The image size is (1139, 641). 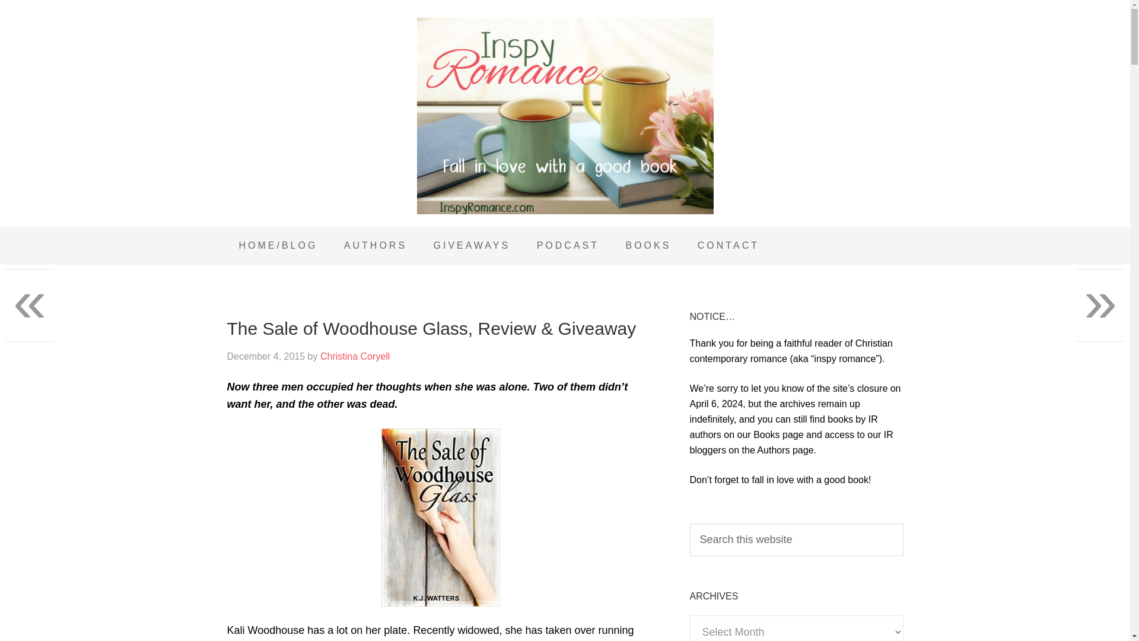 What do you see at coordinates (648, 246) in the screenshot?
I see `BOOKS` at bounding box center [648, 246].